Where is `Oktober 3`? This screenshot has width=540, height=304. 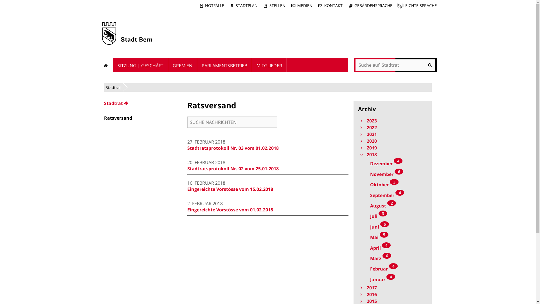 Oktober 3 is located at coordinates (393, 184).